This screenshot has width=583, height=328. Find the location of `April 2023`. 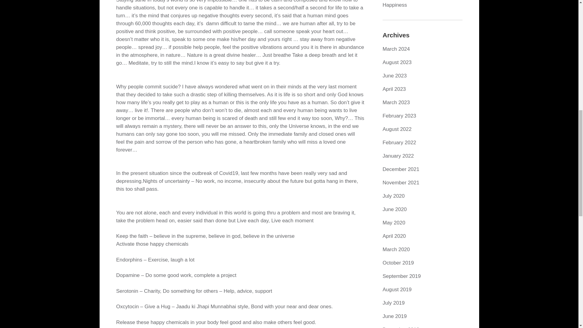

April 2023 is located at coordinates (394, 89).